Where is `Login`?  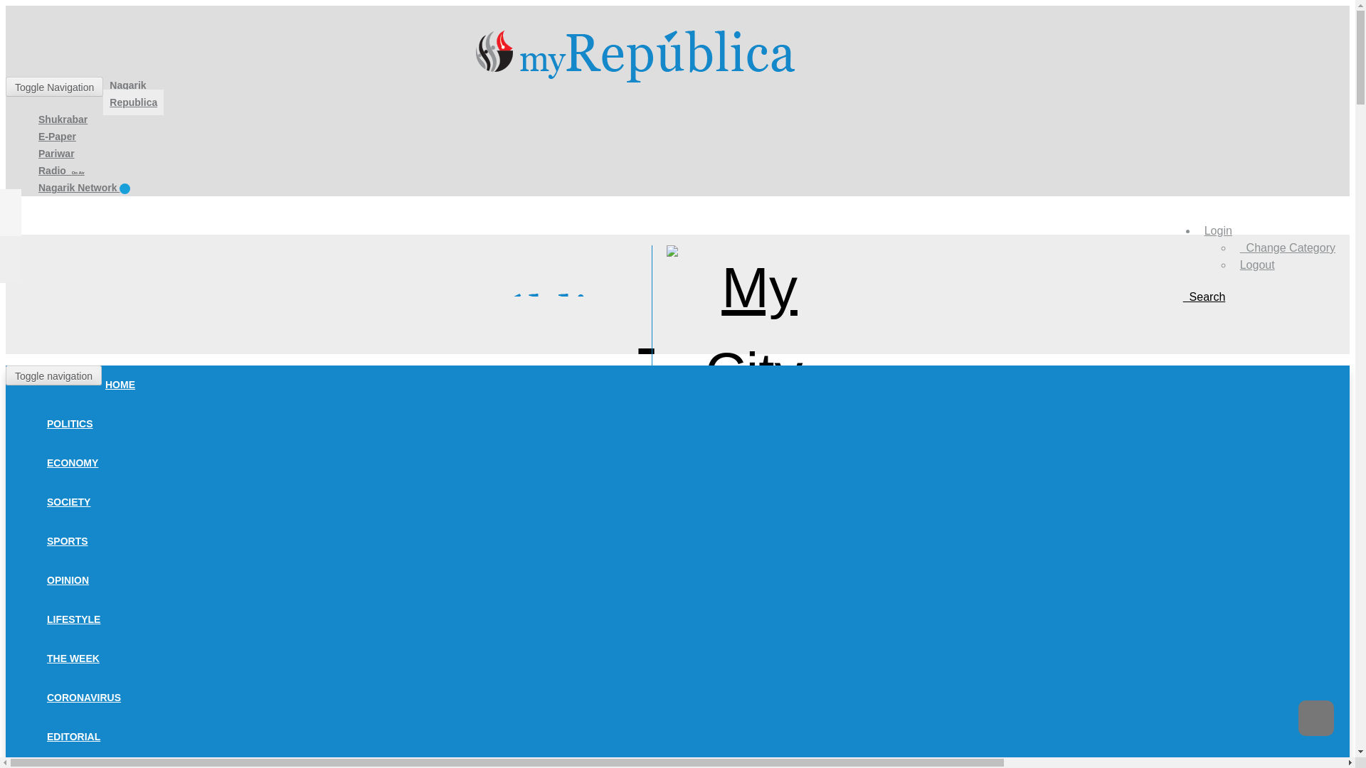 Login is located at coordinates (1218, 230).